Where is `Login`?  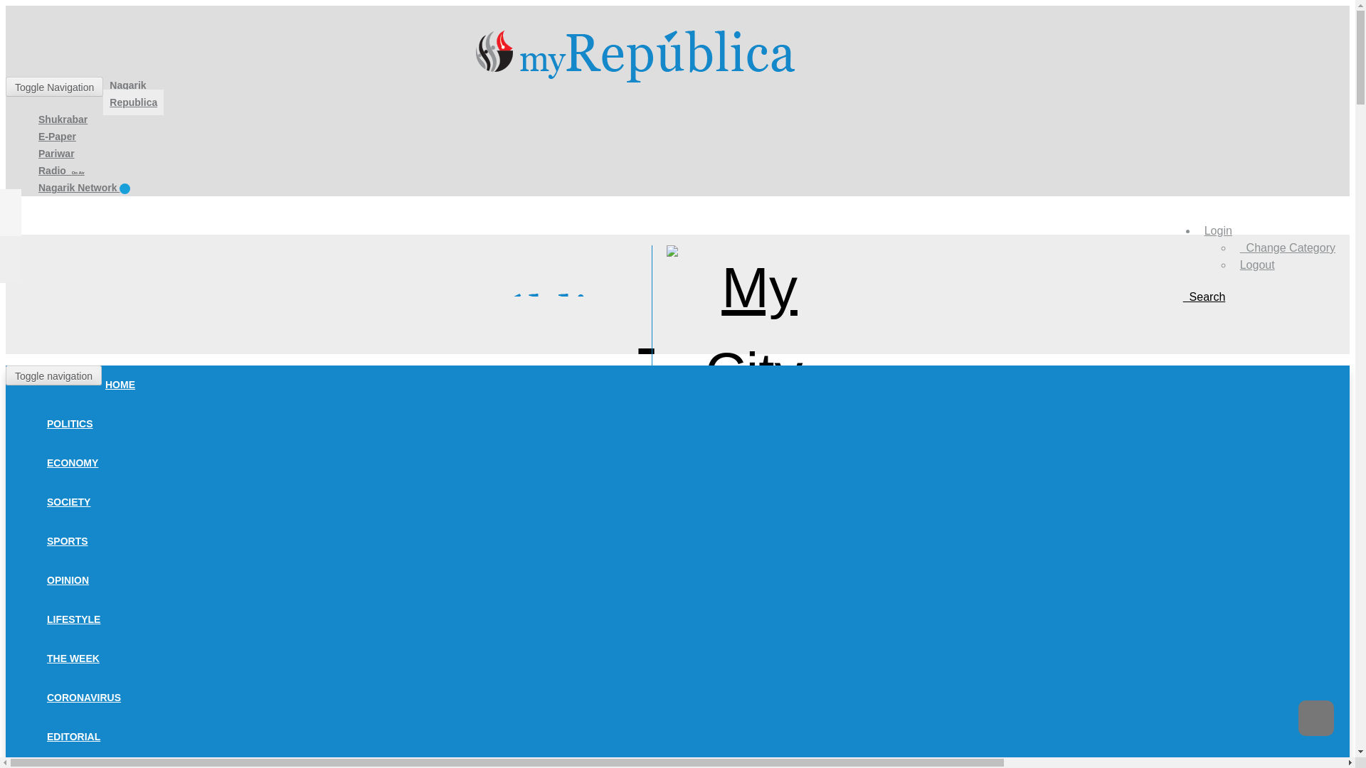 Login is located at coordinates (1218, 230).